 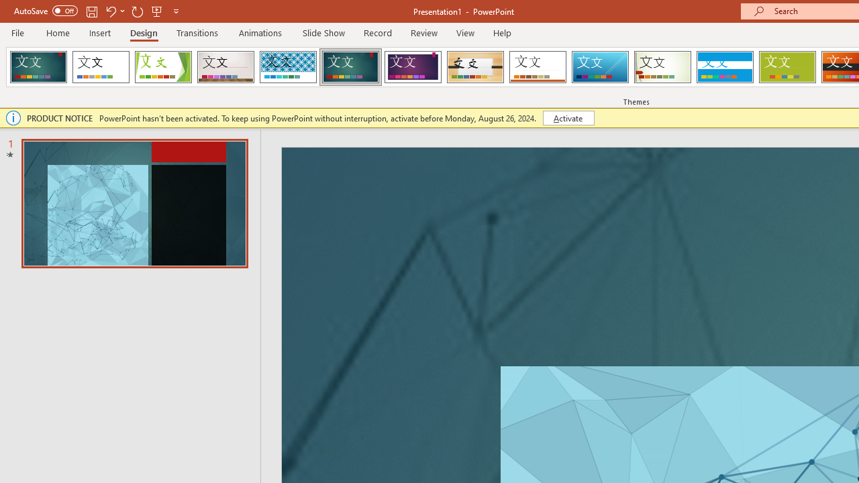 What do you see at coordinates (413, 67) in the screenshot?
I see `Ion Boardroom` at bounding box center [413, 67].